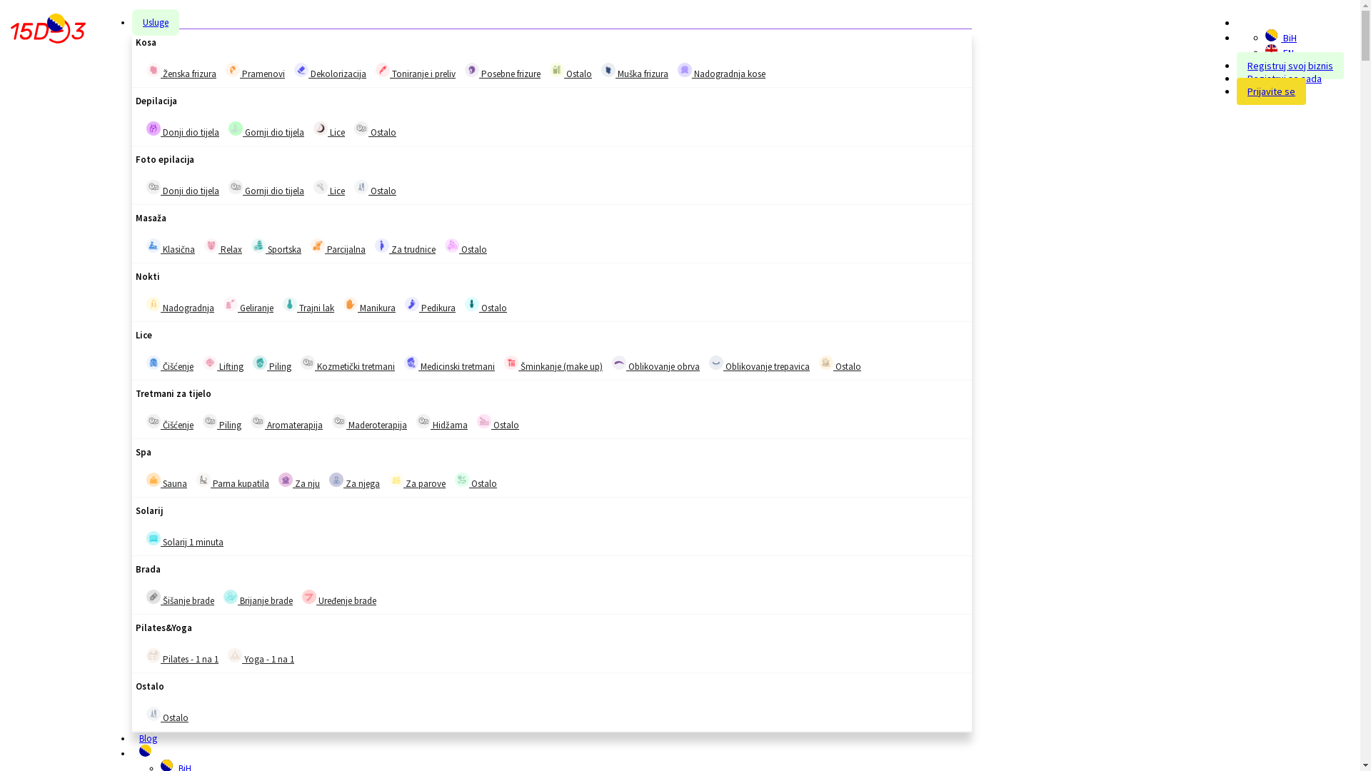 The width and height of the screenshot is (1371, 771). I want to click on Pilates - 1 na 1, so click(183, 657).